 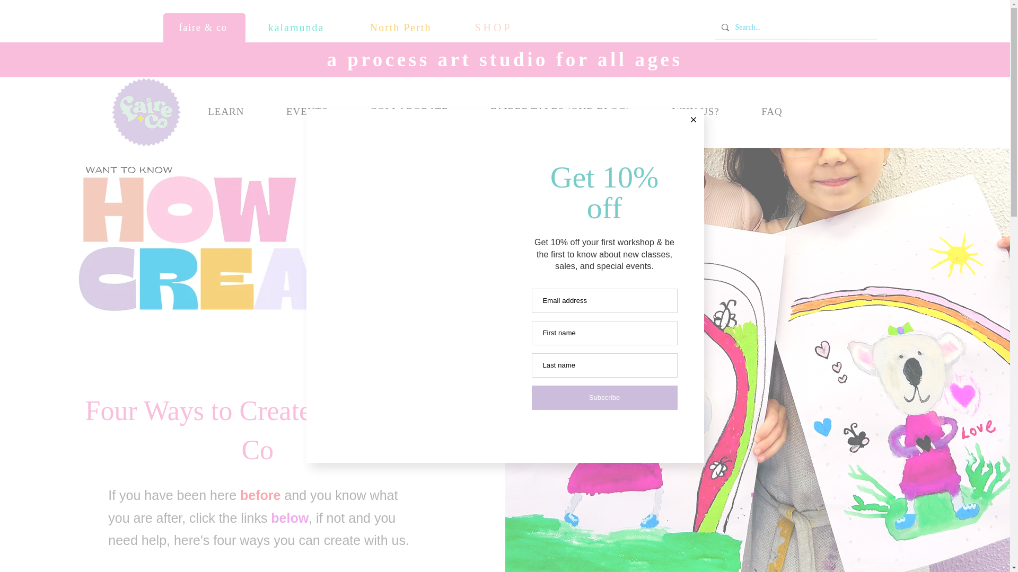 What do you see at coordinates (225, 112) in the screenshot?
I see `LEARN` at bounding box center [225, 112].